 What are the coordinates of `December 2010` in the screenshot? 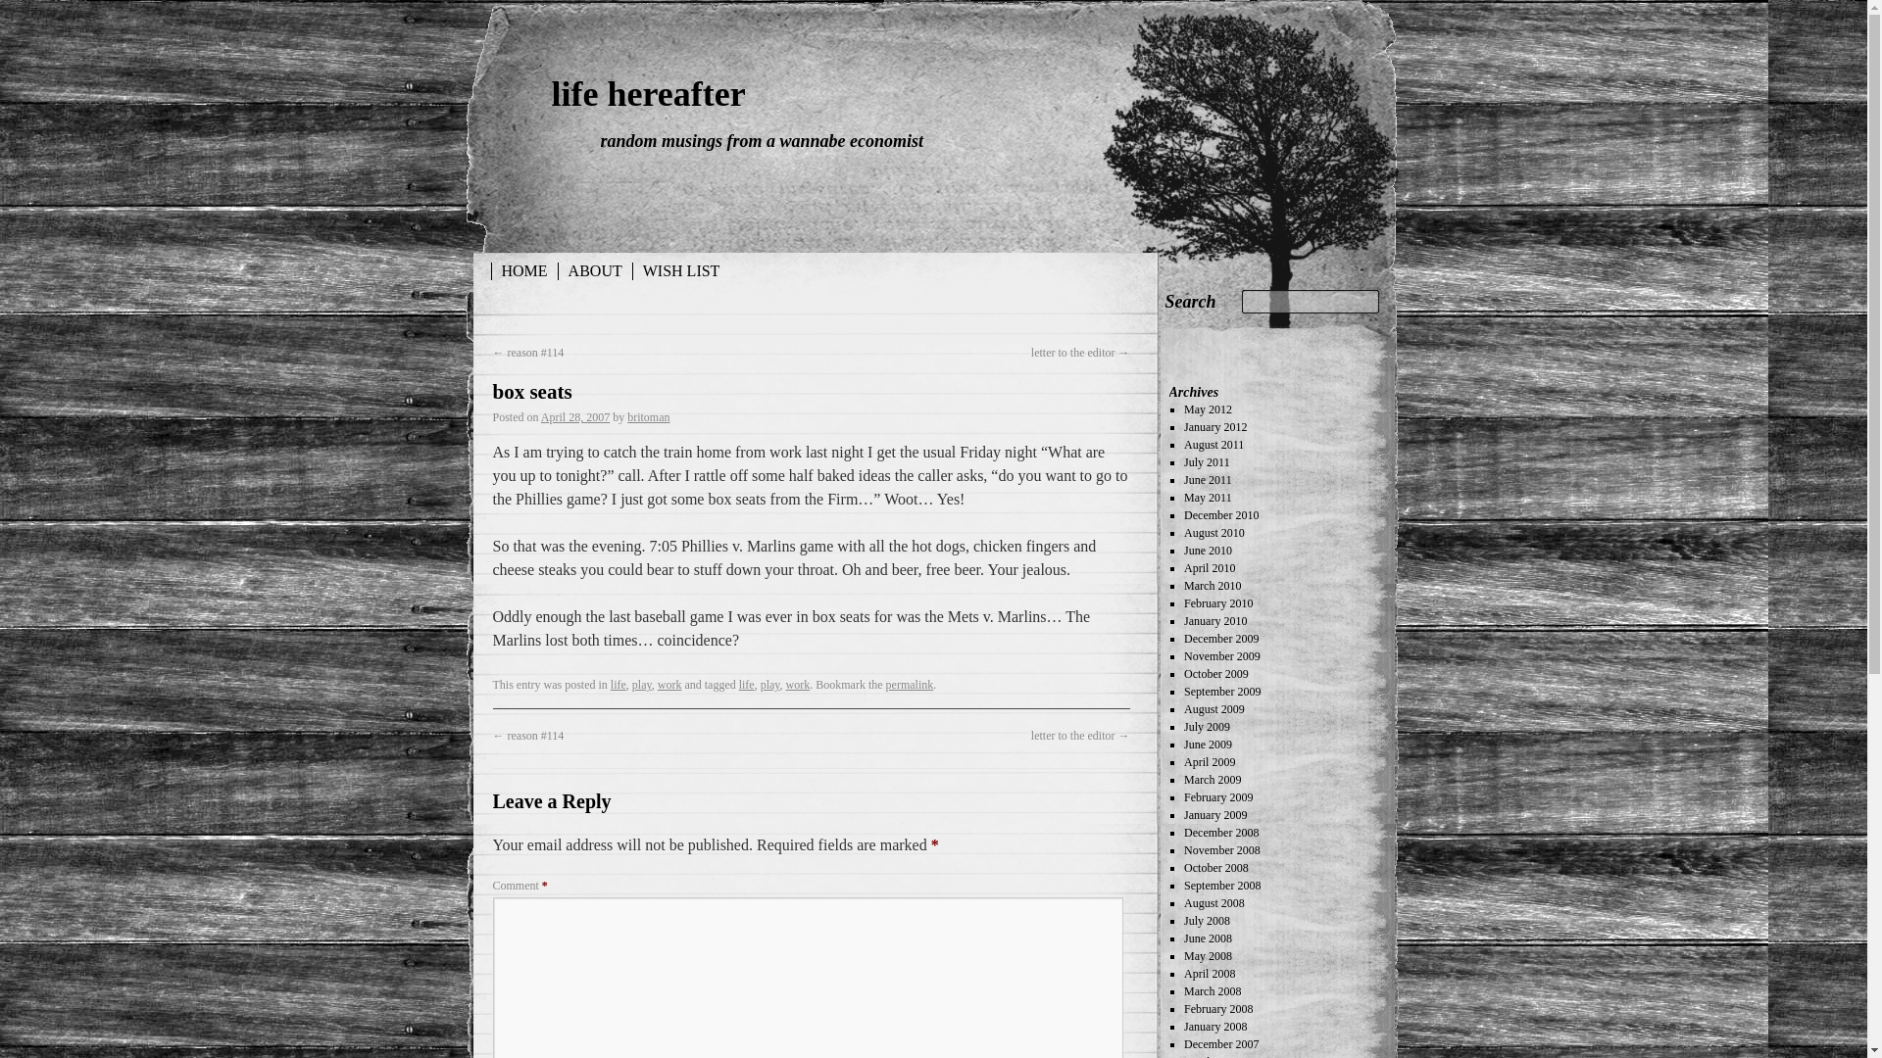 It's located at (1221, 515).